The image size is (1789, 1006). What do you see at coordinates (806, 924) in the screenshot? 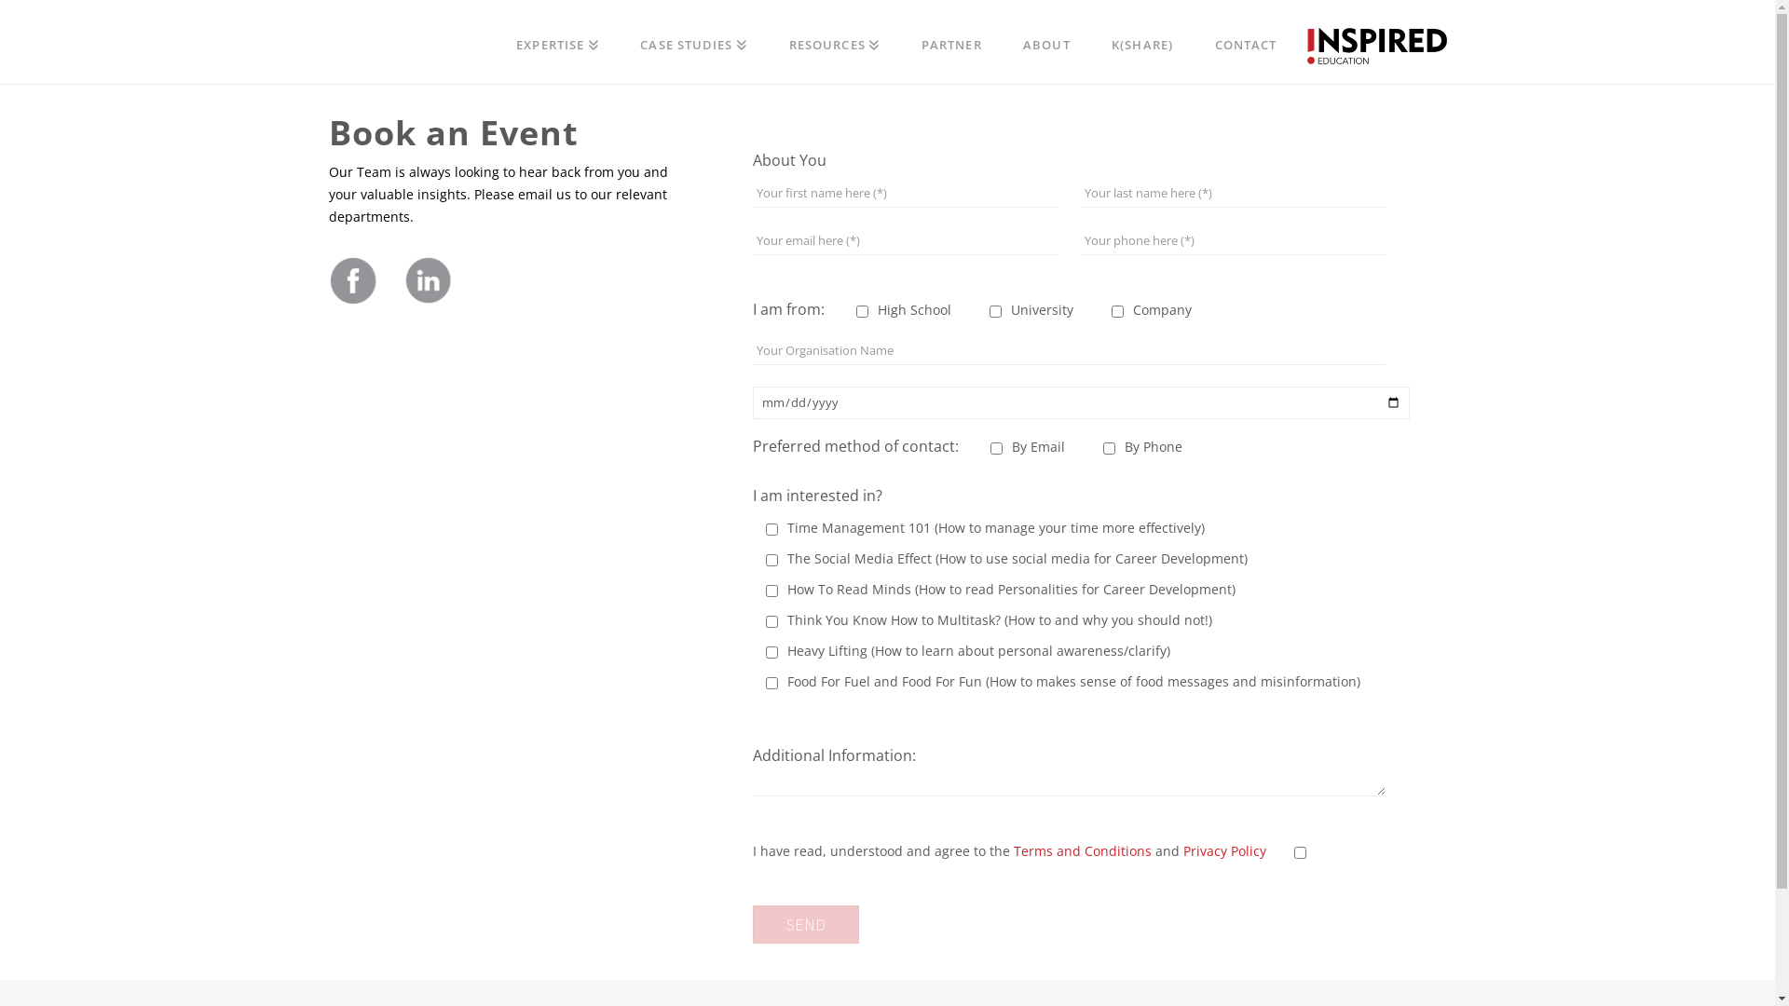
I see `SEND` at bounding box center [806, 924].